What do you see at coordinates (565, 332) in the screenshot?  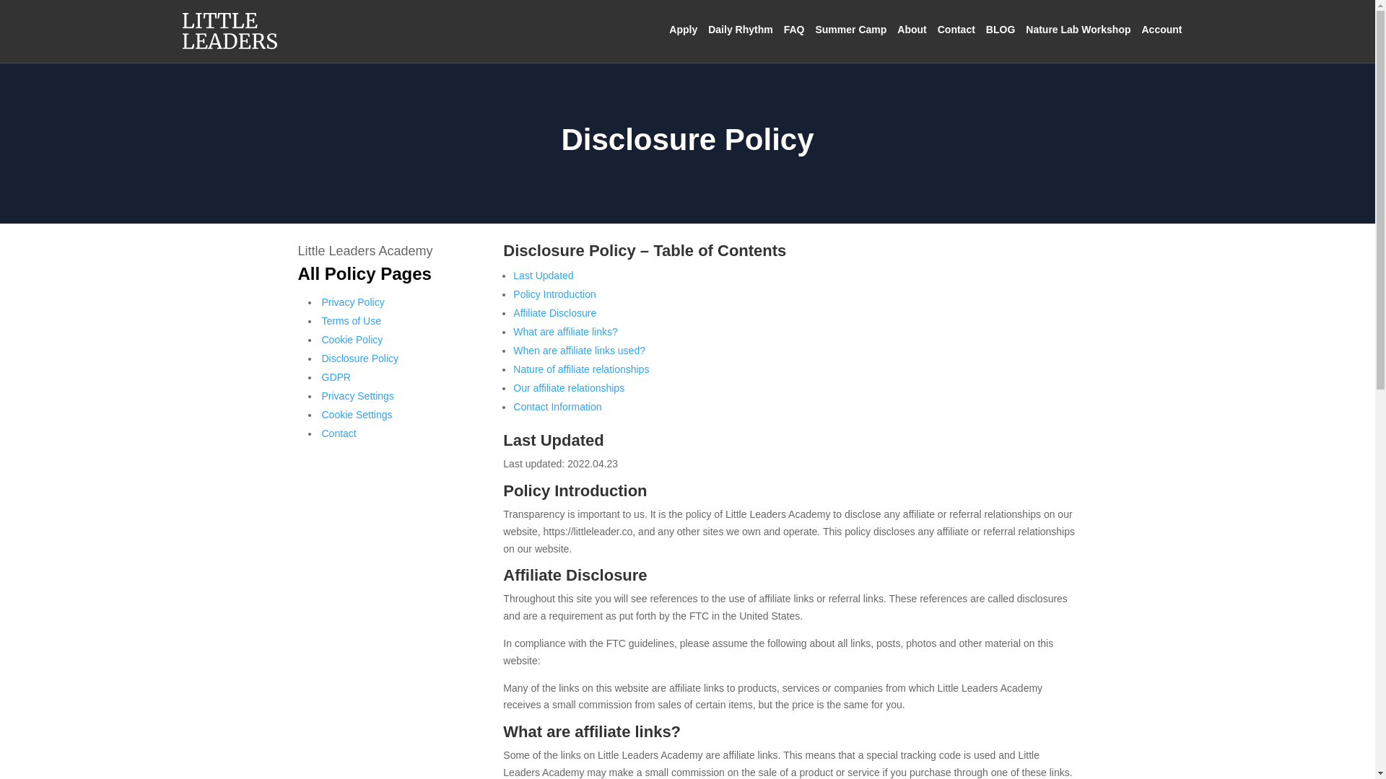 I see `What are affiliate links?` at bounding box center [565, 332].